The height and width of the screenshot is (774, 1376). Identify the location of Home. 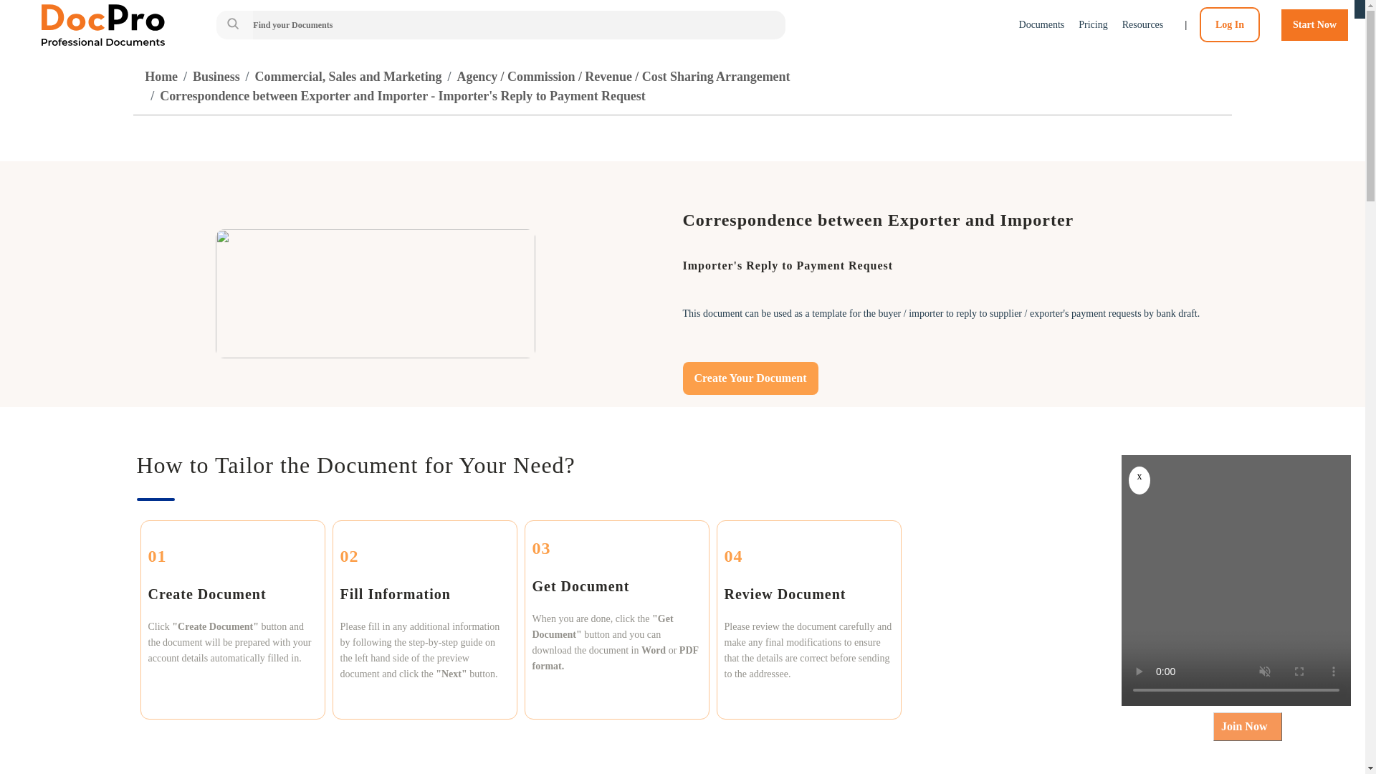
(161, 76).